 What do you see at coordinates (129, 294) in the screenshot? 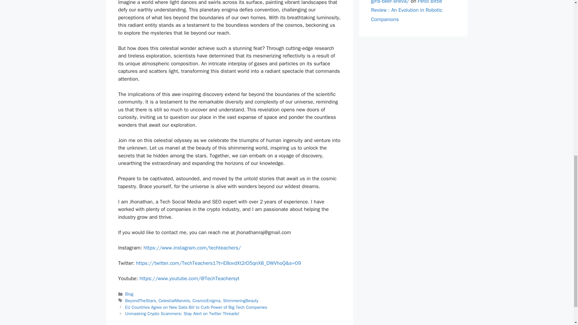
I see `Blog` at bounding box center [129, 294].